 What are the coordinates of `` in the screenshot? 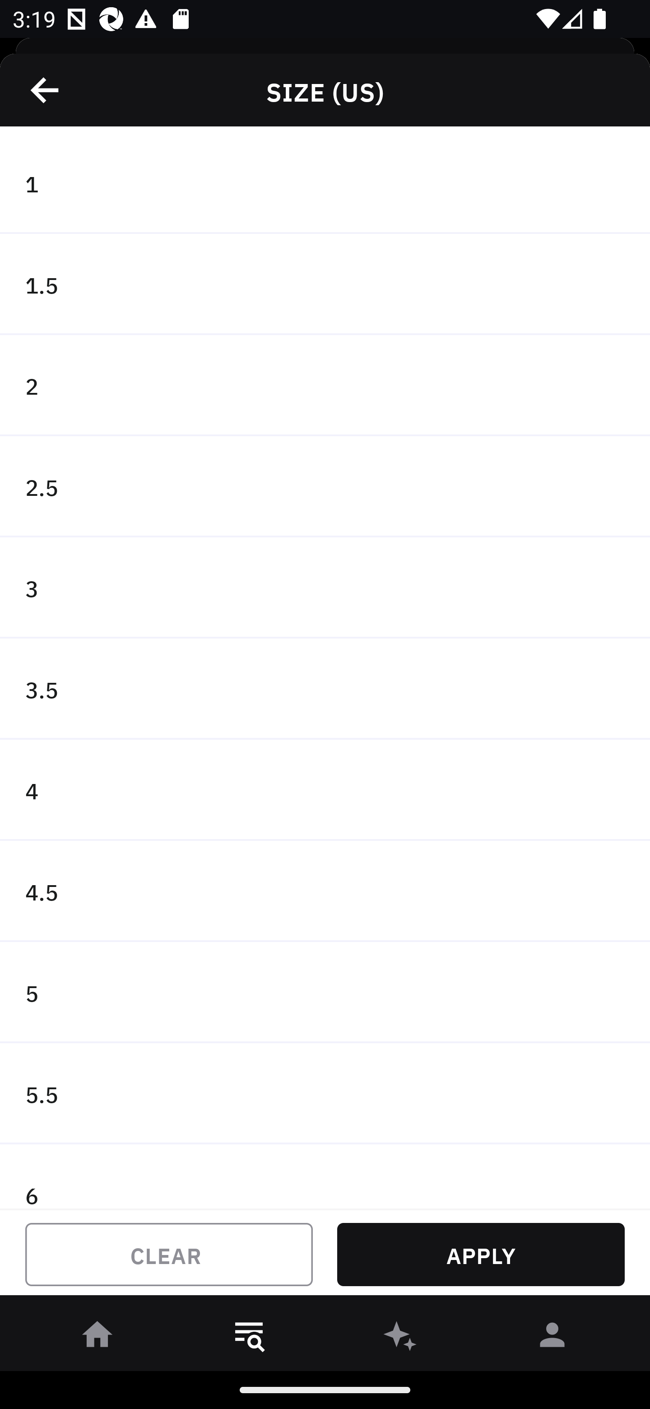 It's located at (46, 90).